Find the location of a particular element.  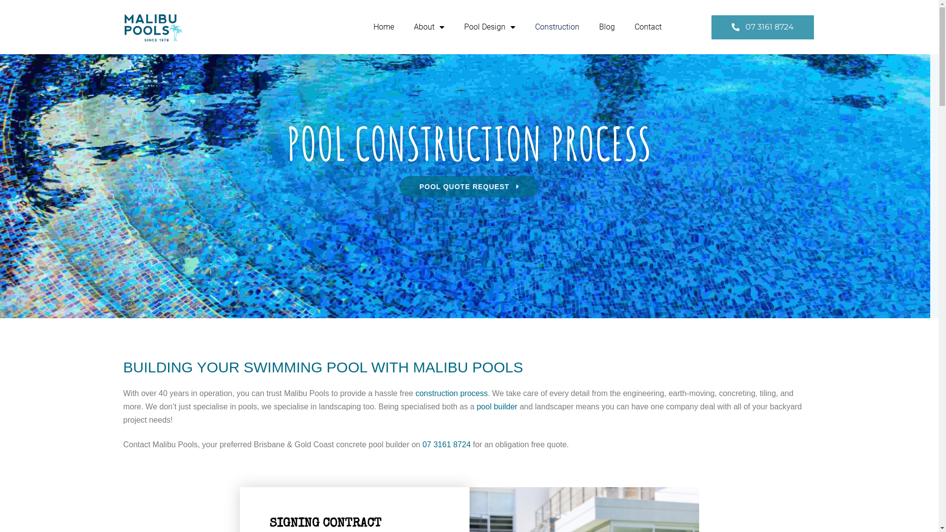

07 3161 8724 is located at coordinates (446, 444).